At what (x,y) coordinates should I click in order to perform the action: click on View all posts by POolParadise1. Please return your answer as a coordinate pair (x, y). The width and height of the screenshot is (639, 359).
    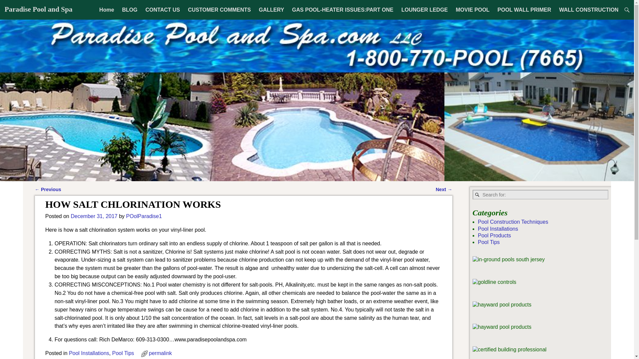
    Looking at the image, I should click on (144, 216).